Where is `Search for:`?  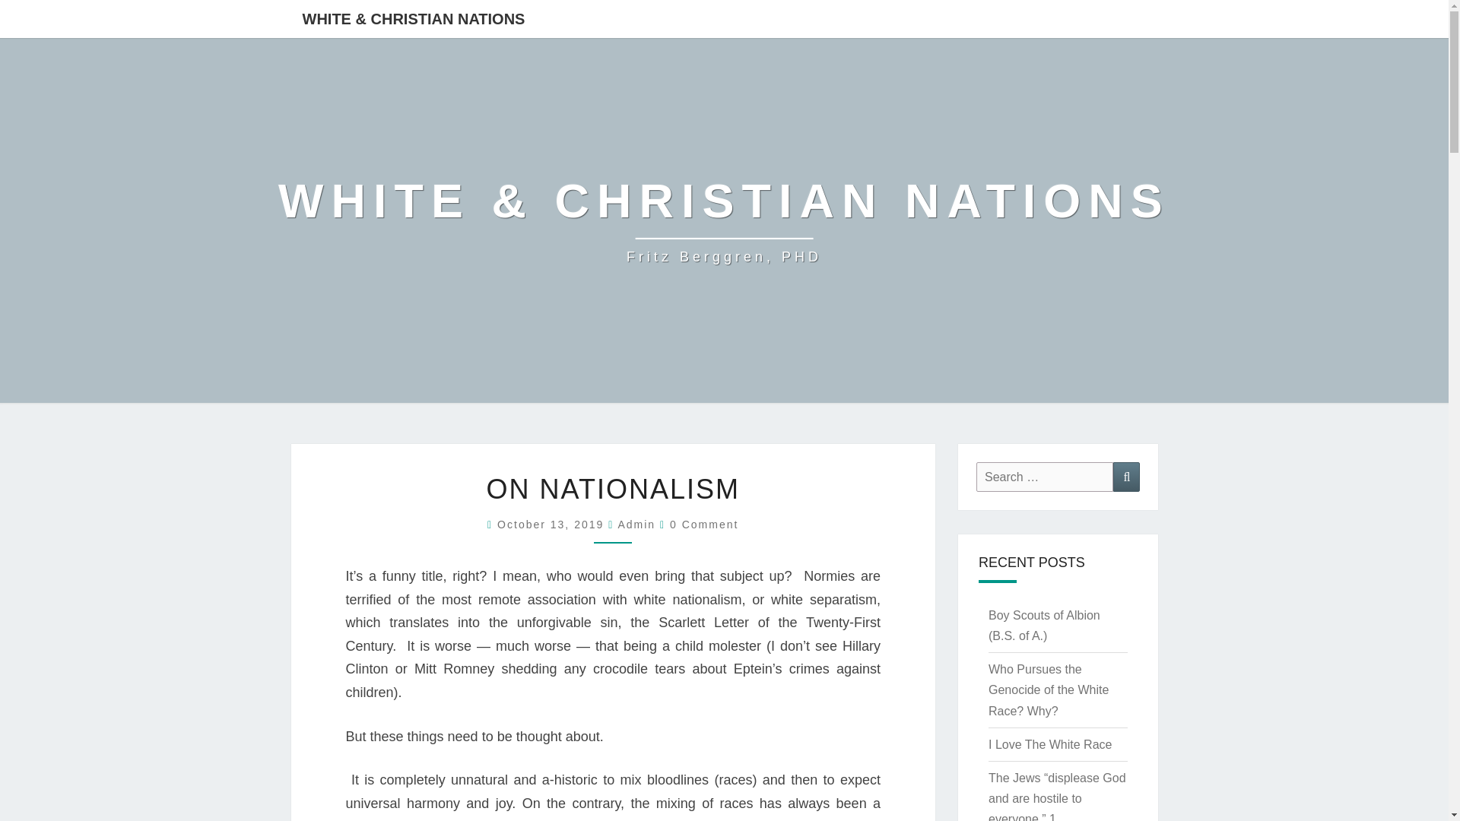 Search for: is located at coordinates (1045, 477).